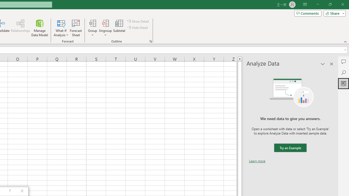 The width and height of the screenshot is (349, 196). What do you see at coordinates (344, 72) in the screenshot?
I see `Search` at bounding box center [344, 72].